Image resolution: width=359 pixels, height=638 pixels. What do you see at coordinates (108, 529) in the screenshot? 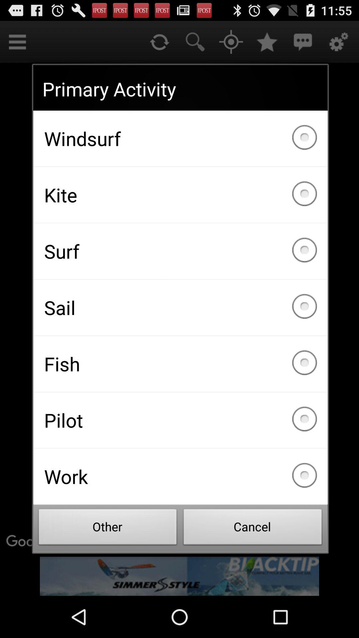
I see `turn on the item at the bottom left corner` at bounding box center [108, 529].